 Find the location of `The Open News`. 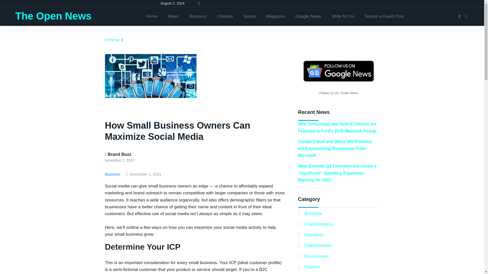

The Open News is located at coordinates (53, 16).